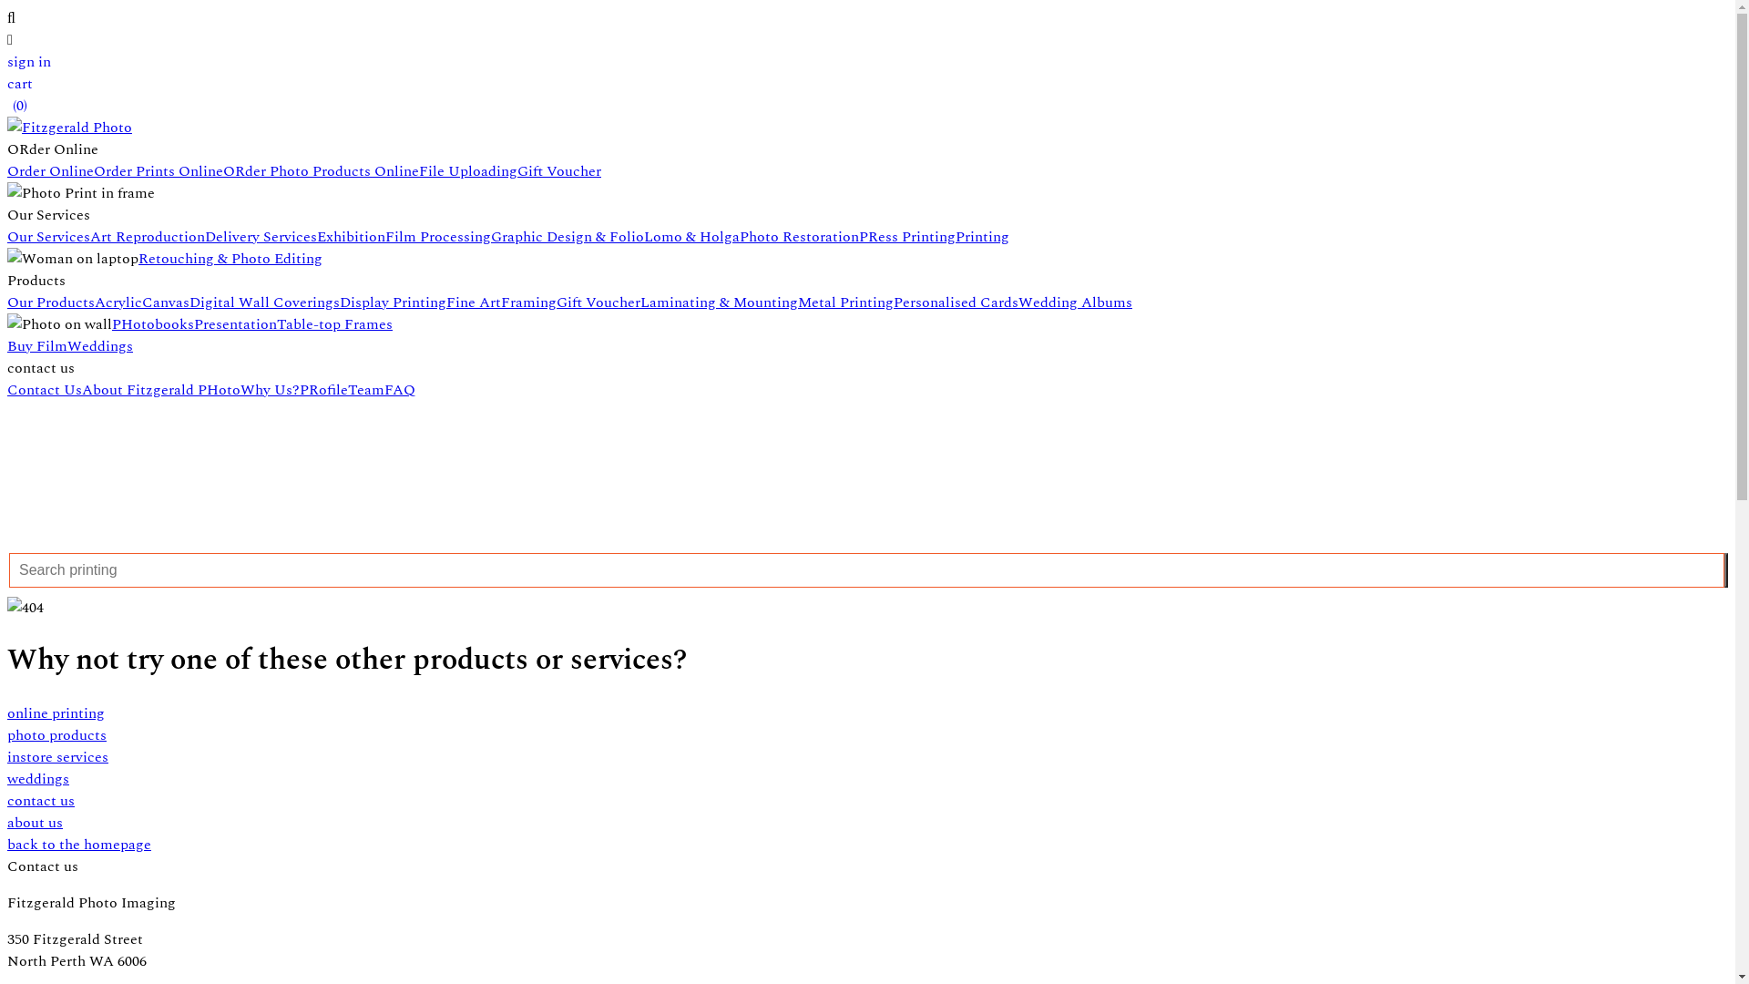 This screenshot has width=1749, height=984. Describe the element at coordinates (51, 171) in the screenshot. I see `Order Online` at that location.